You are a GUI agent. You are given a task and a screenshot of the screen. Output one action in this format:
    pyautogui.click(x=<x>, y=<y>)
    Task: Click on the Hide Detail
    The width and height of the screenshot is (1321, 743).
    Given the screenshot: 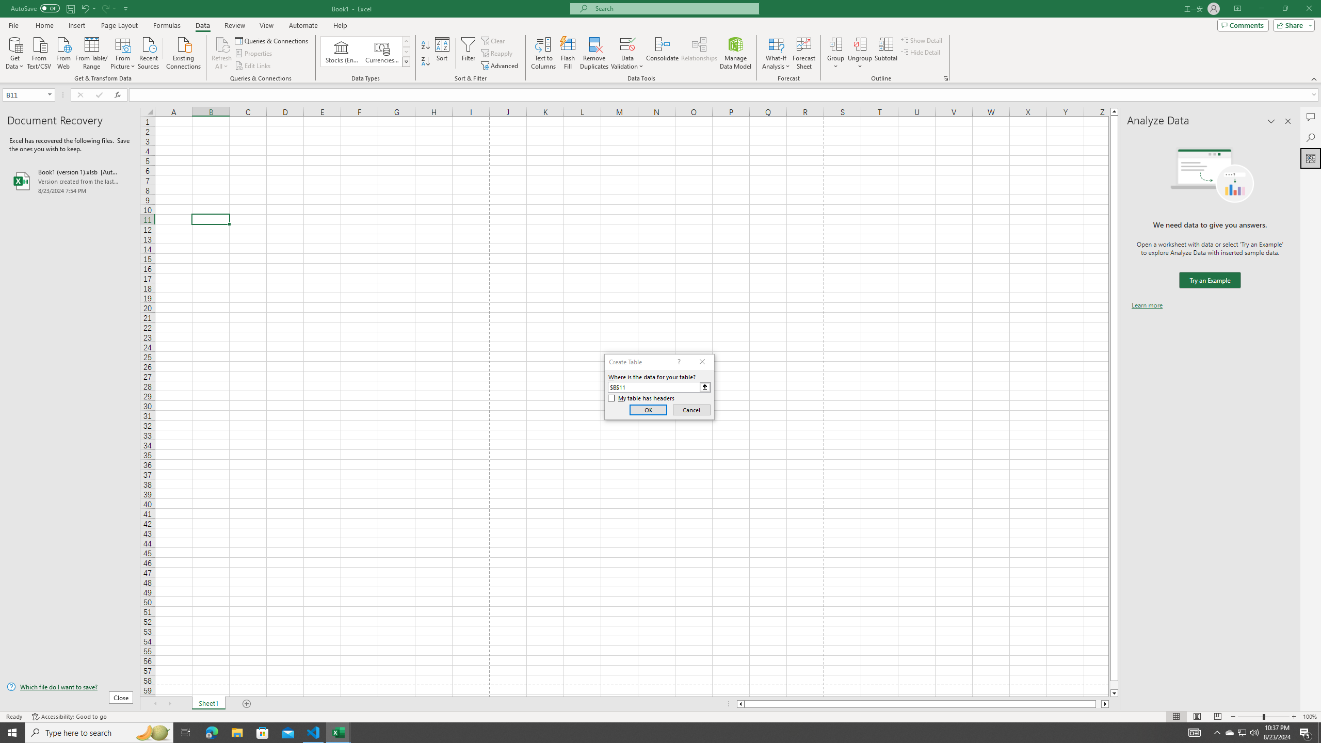 What is the action you would take?
    pyautogui.click(x=921, y=52)
    